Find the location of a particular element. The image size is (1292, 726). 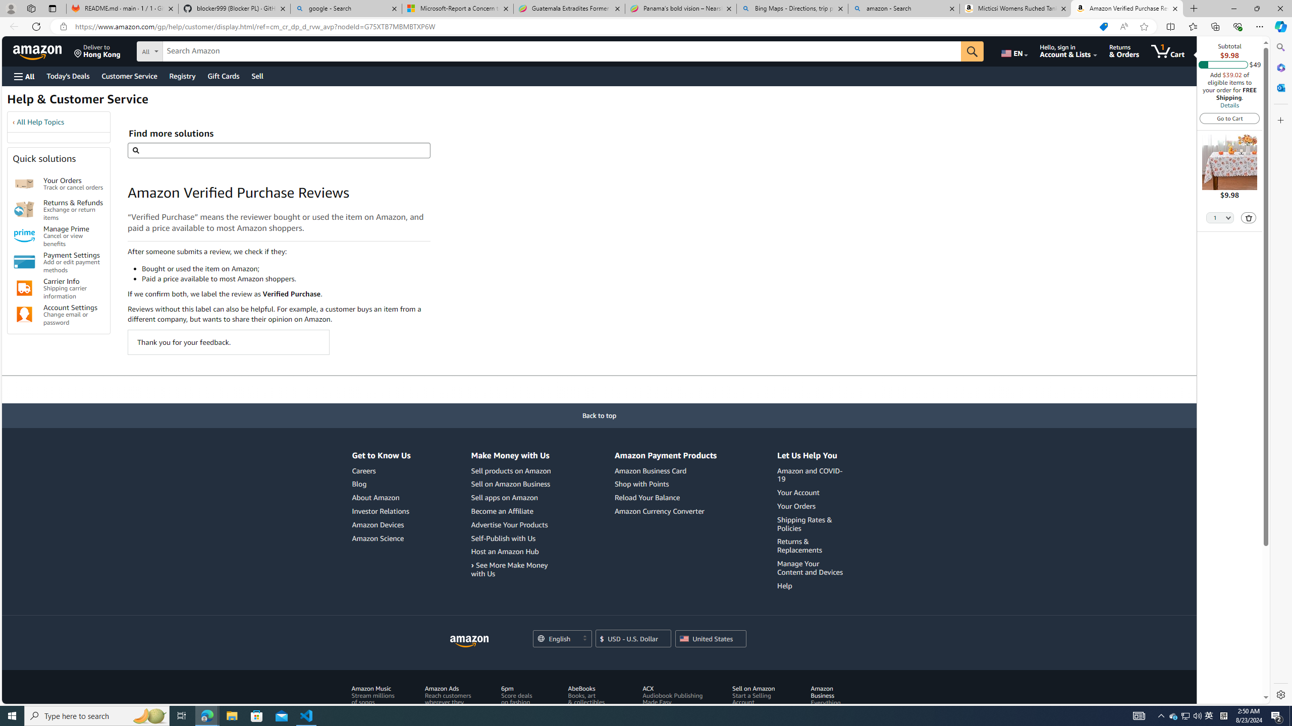

Quantity Selector is located at coordinates (1220, 217).